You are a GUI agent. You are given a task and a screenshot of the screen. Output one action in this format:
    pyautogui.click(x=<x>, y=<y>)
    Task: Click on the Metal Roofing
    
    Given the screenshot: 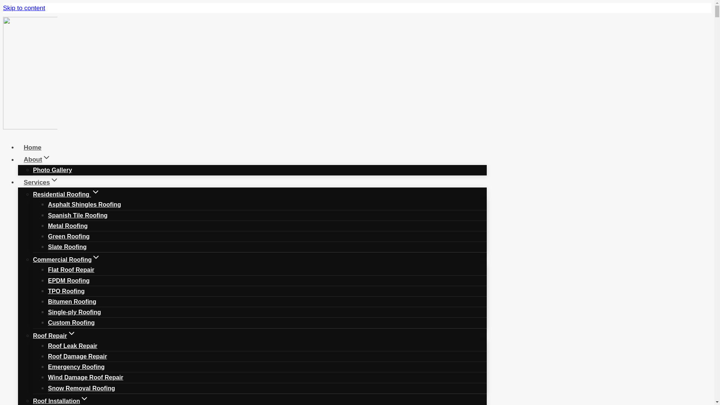 What is the action you would take?
    pyautogui.click(x=68, y=226)
    